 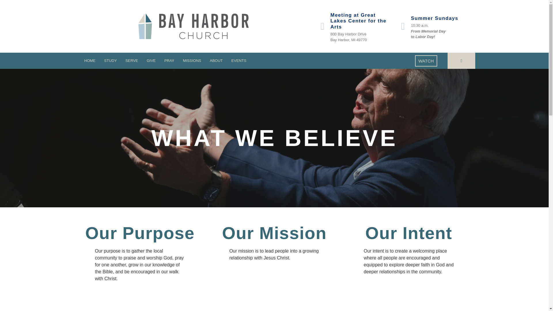 What do you see at coordinates (169, 60) in the screenshot?
I see `PRAY` at bounding box center [169, 60].